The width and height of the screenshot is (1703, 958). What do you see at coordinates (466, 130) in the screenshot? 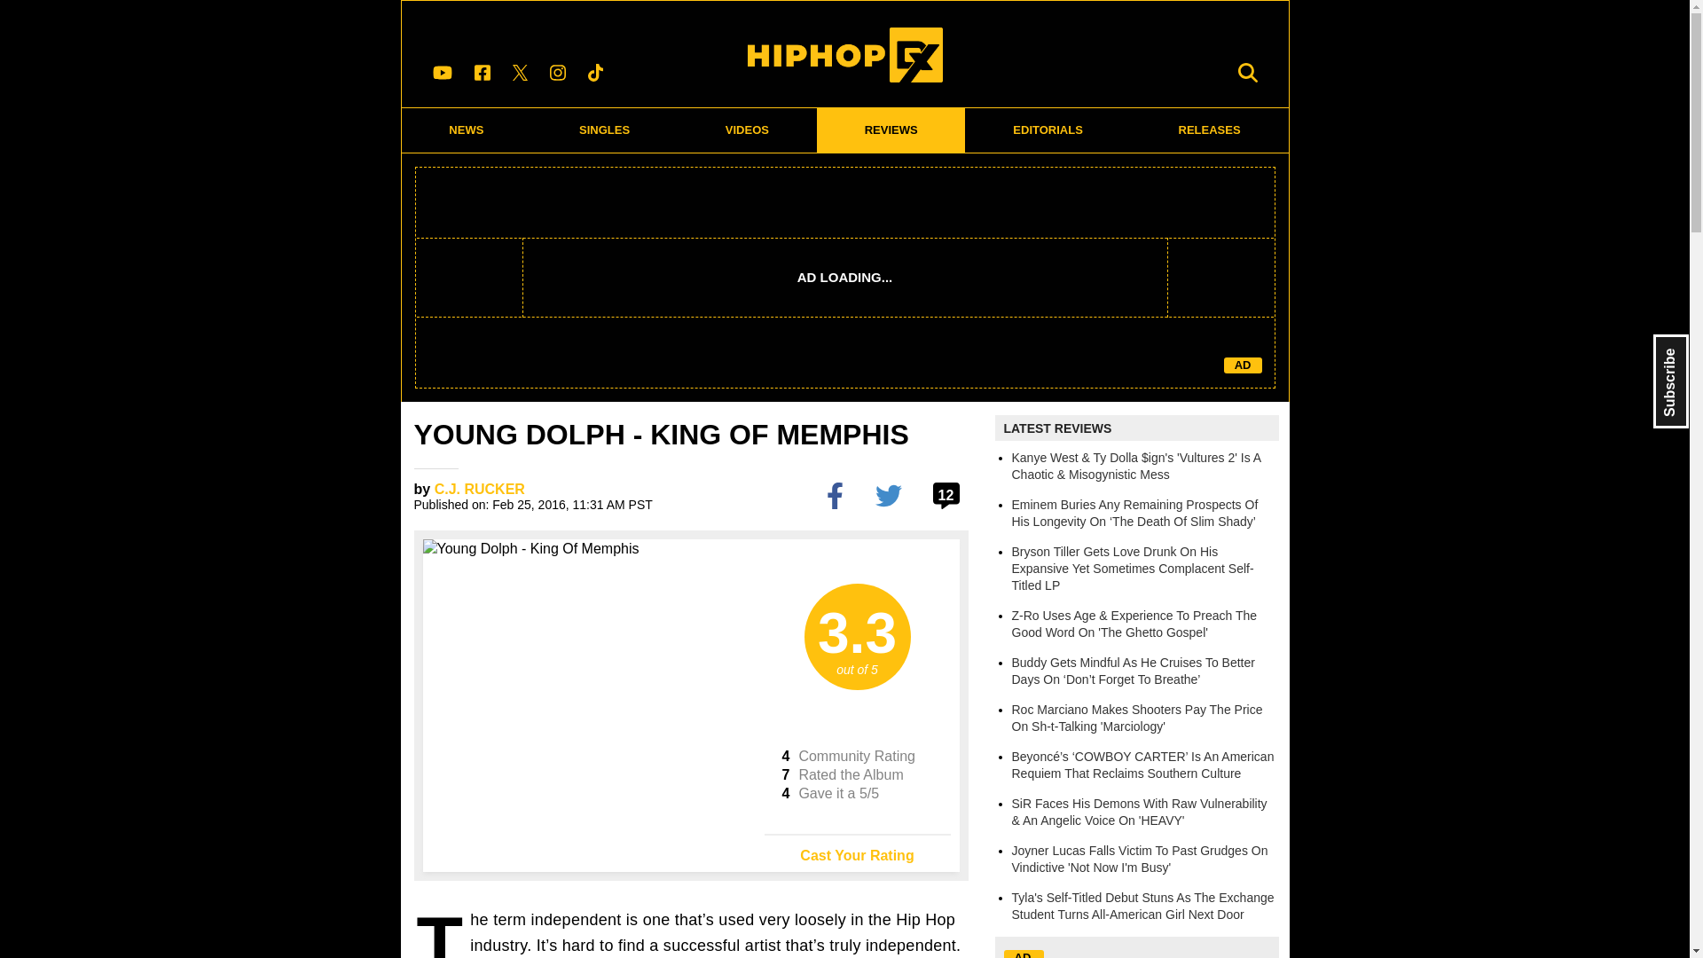
I see `NEWS` at bounding box center [466, 130].